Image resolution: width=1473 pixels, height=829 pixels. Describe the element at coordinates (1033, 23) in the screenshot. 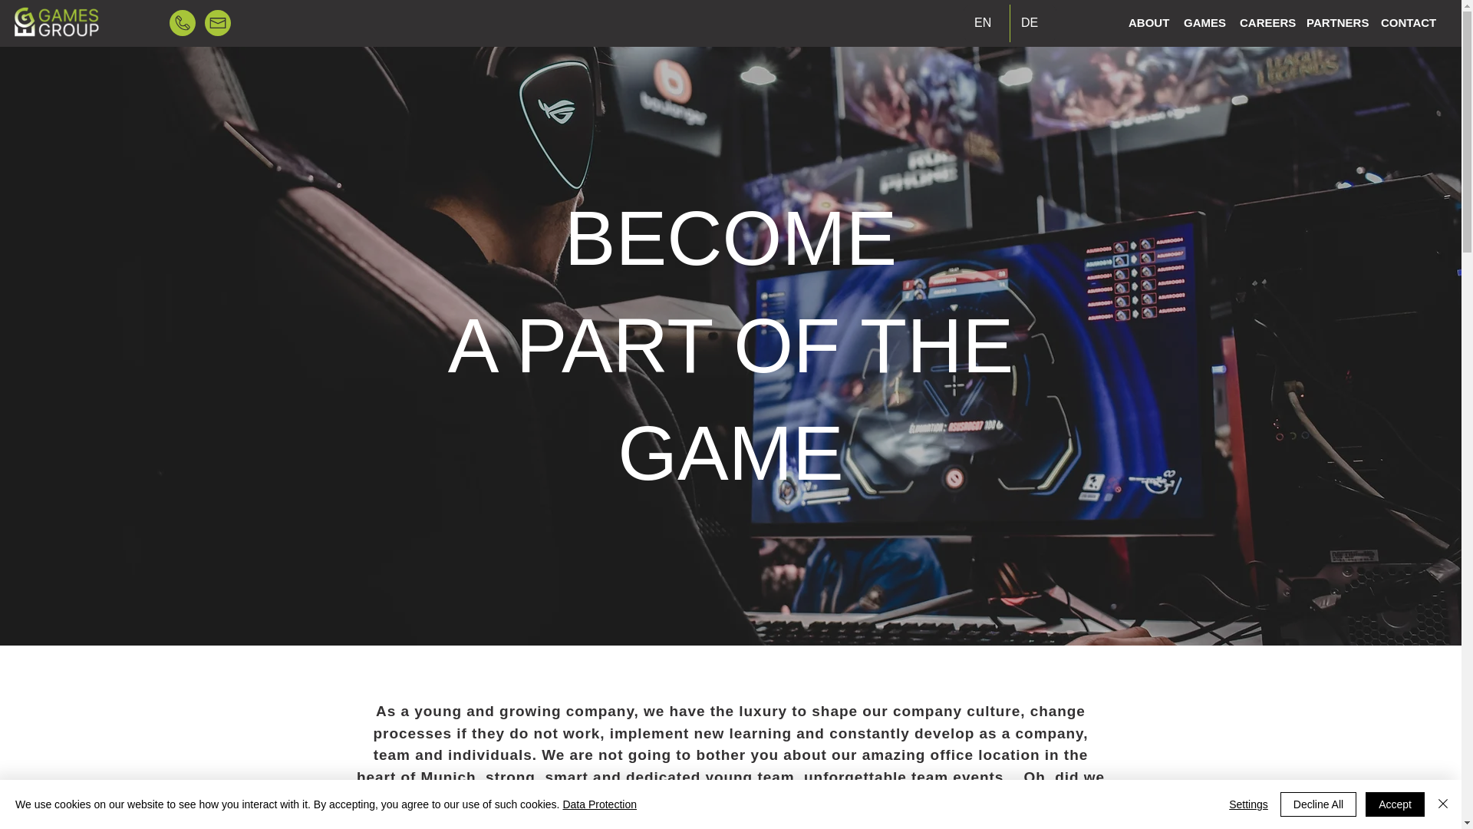

I see `DE` at that location.